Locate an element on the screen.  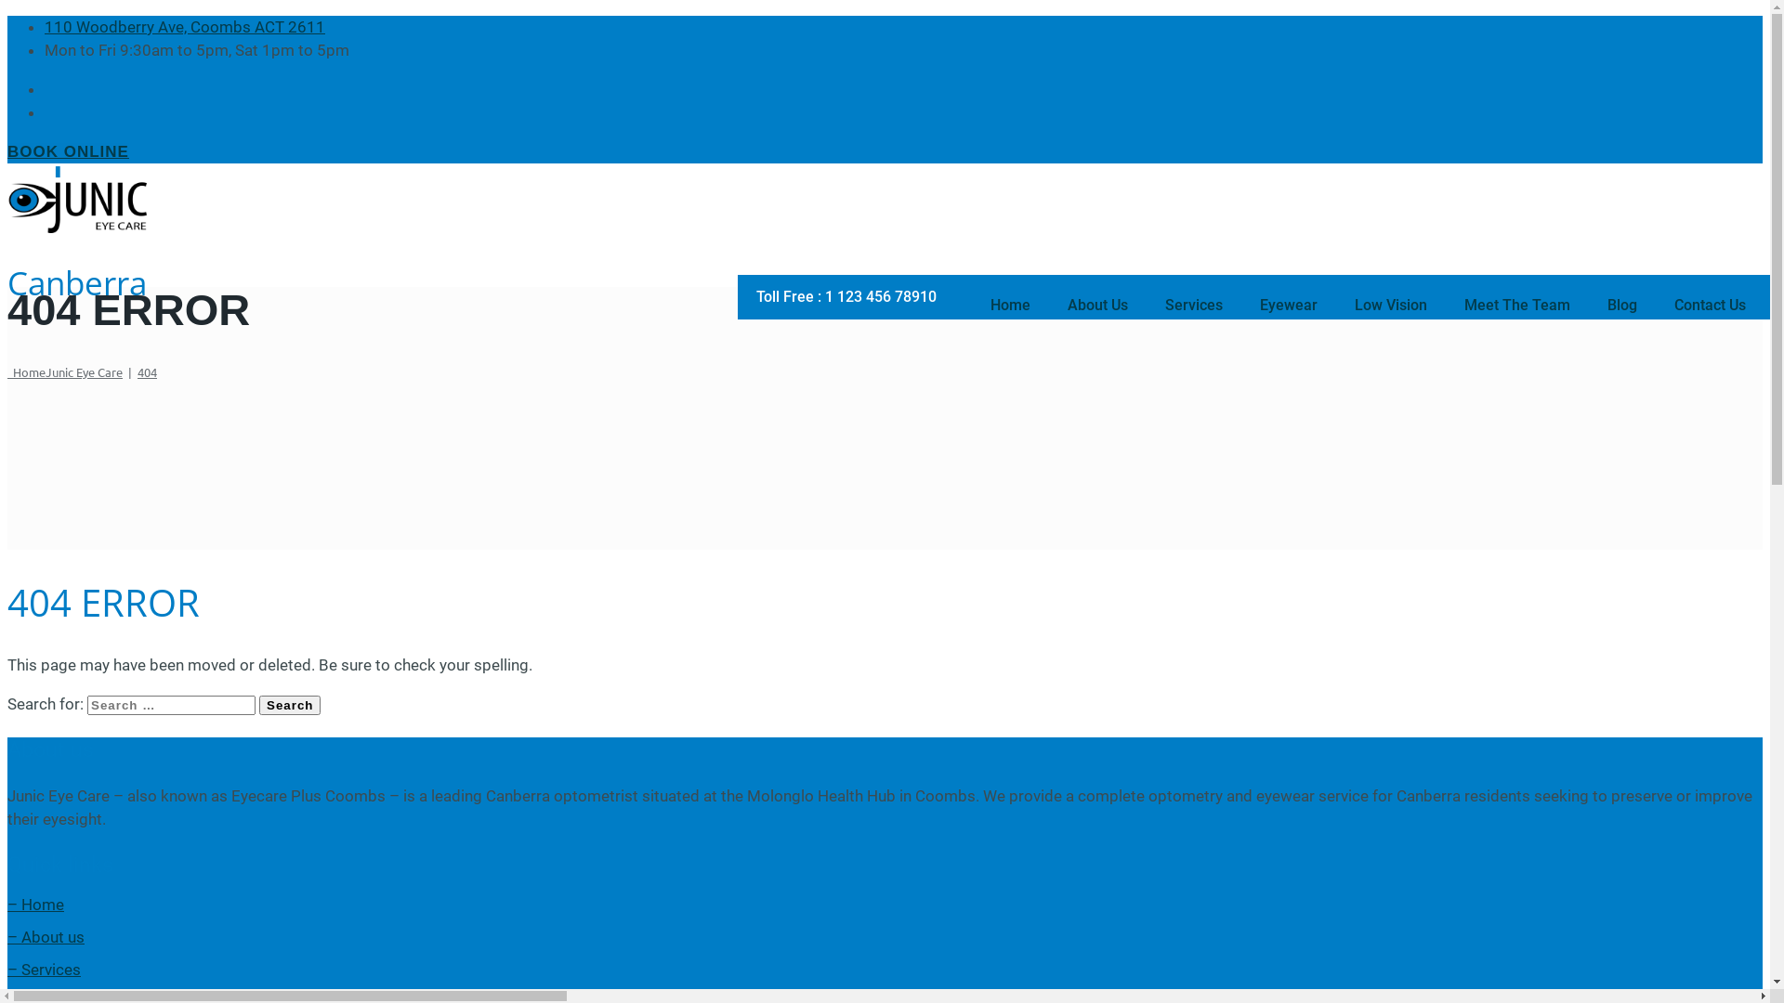
Contact Us is located at coordinates (1710, 306).